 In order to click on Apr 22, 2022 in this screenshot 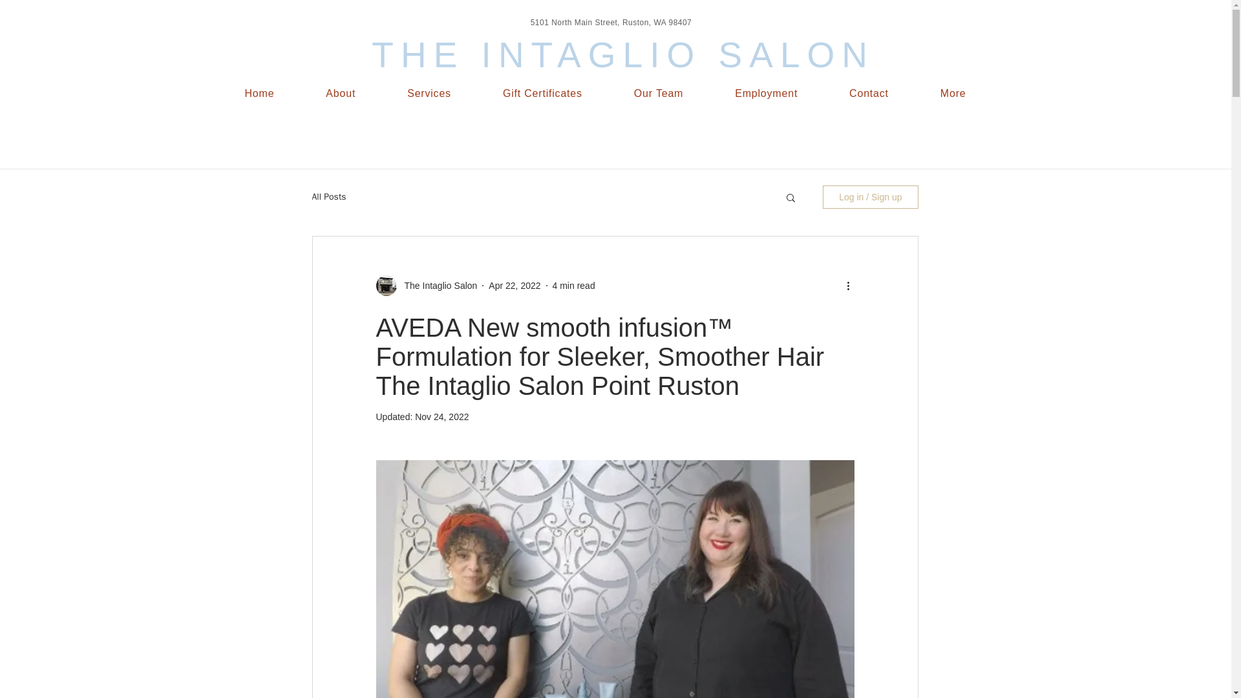, I will do `click(514, 286)`.